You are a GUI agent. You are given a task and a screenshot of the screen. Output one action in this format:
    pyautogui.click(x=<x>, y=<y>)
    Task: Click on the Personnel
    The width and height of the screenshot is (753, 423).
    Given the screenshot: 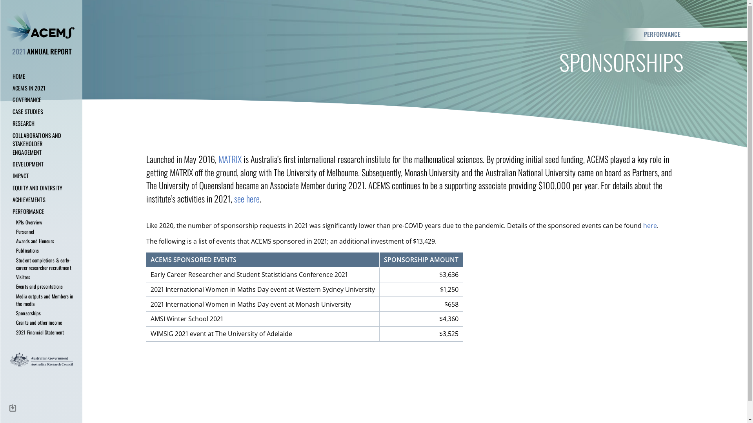 What is the action you would take?
    pyautogui.click(x=42, y=231)
    